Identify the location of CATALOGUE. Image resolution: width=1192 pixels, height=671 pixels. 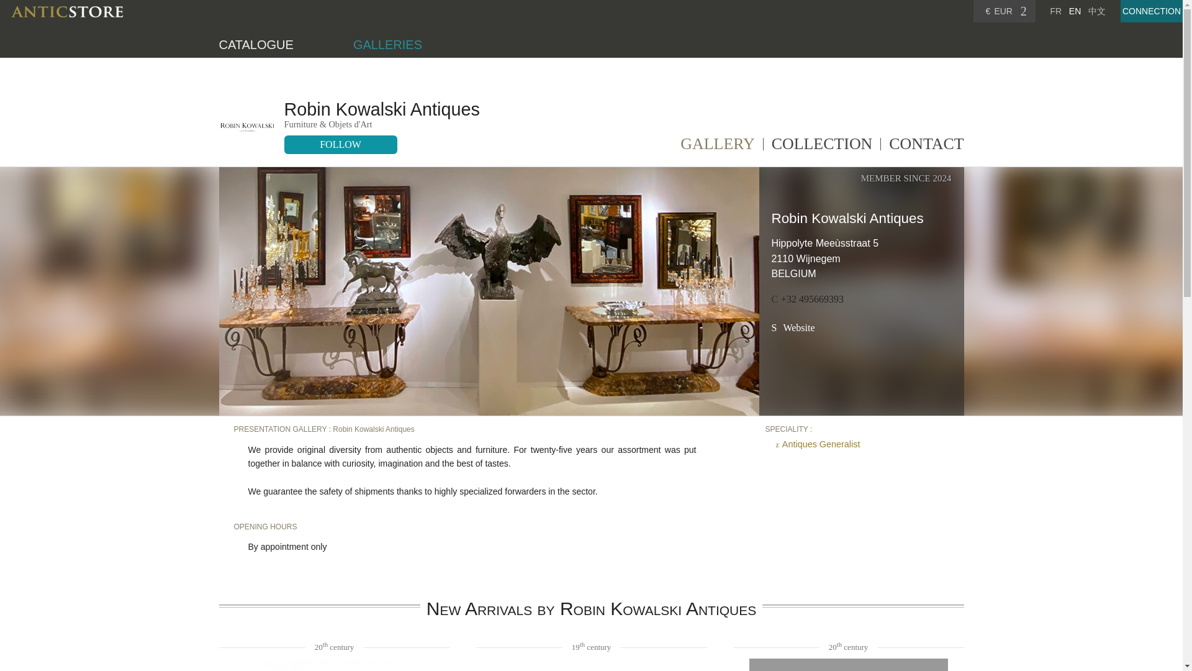
(256, 45).